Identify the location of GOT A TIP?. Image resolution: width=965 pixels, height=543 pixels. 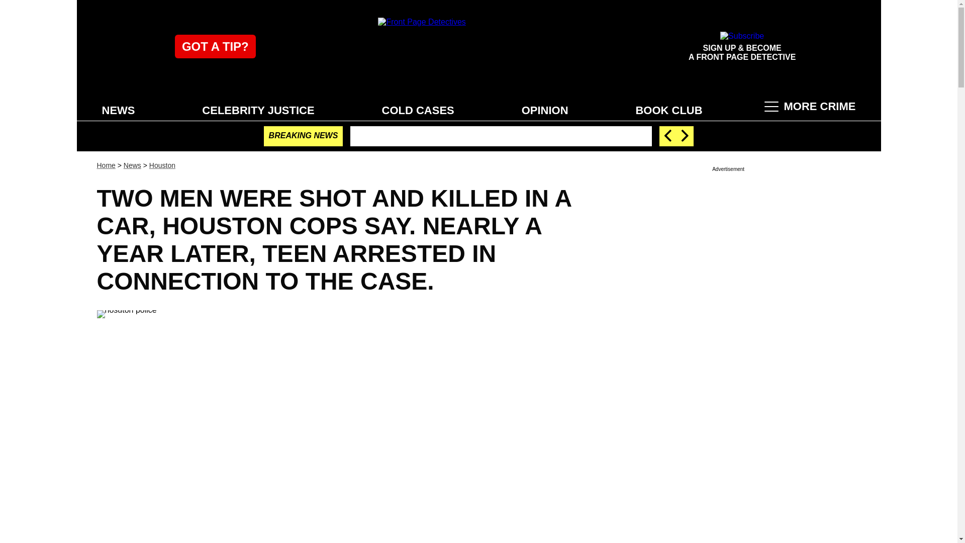
(215, 46).